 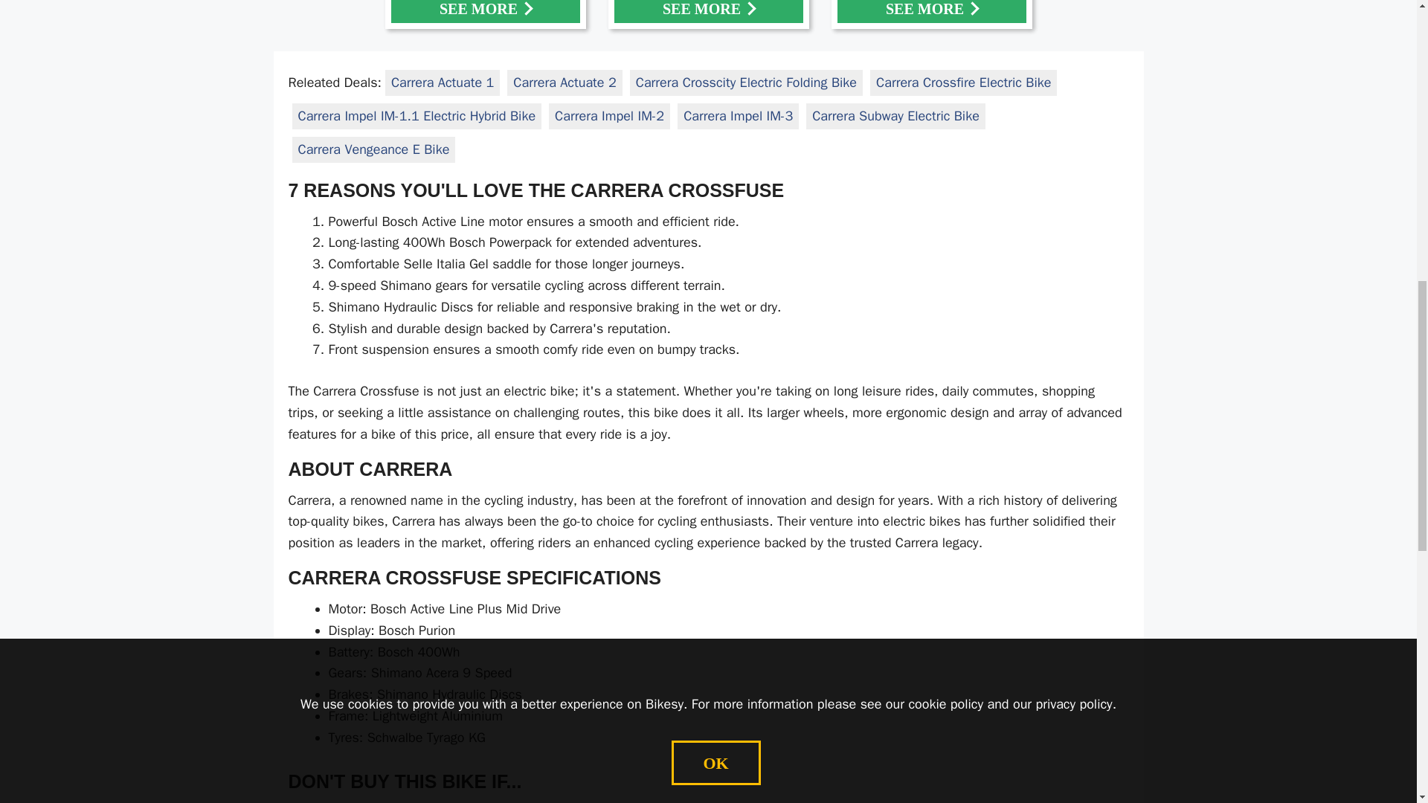 What do you see at coordinates (485, 14) in the screenshot?
I see `Carrera Crossfuse Mens Electric Hybrid Bike` at bounding box center [485, 14].